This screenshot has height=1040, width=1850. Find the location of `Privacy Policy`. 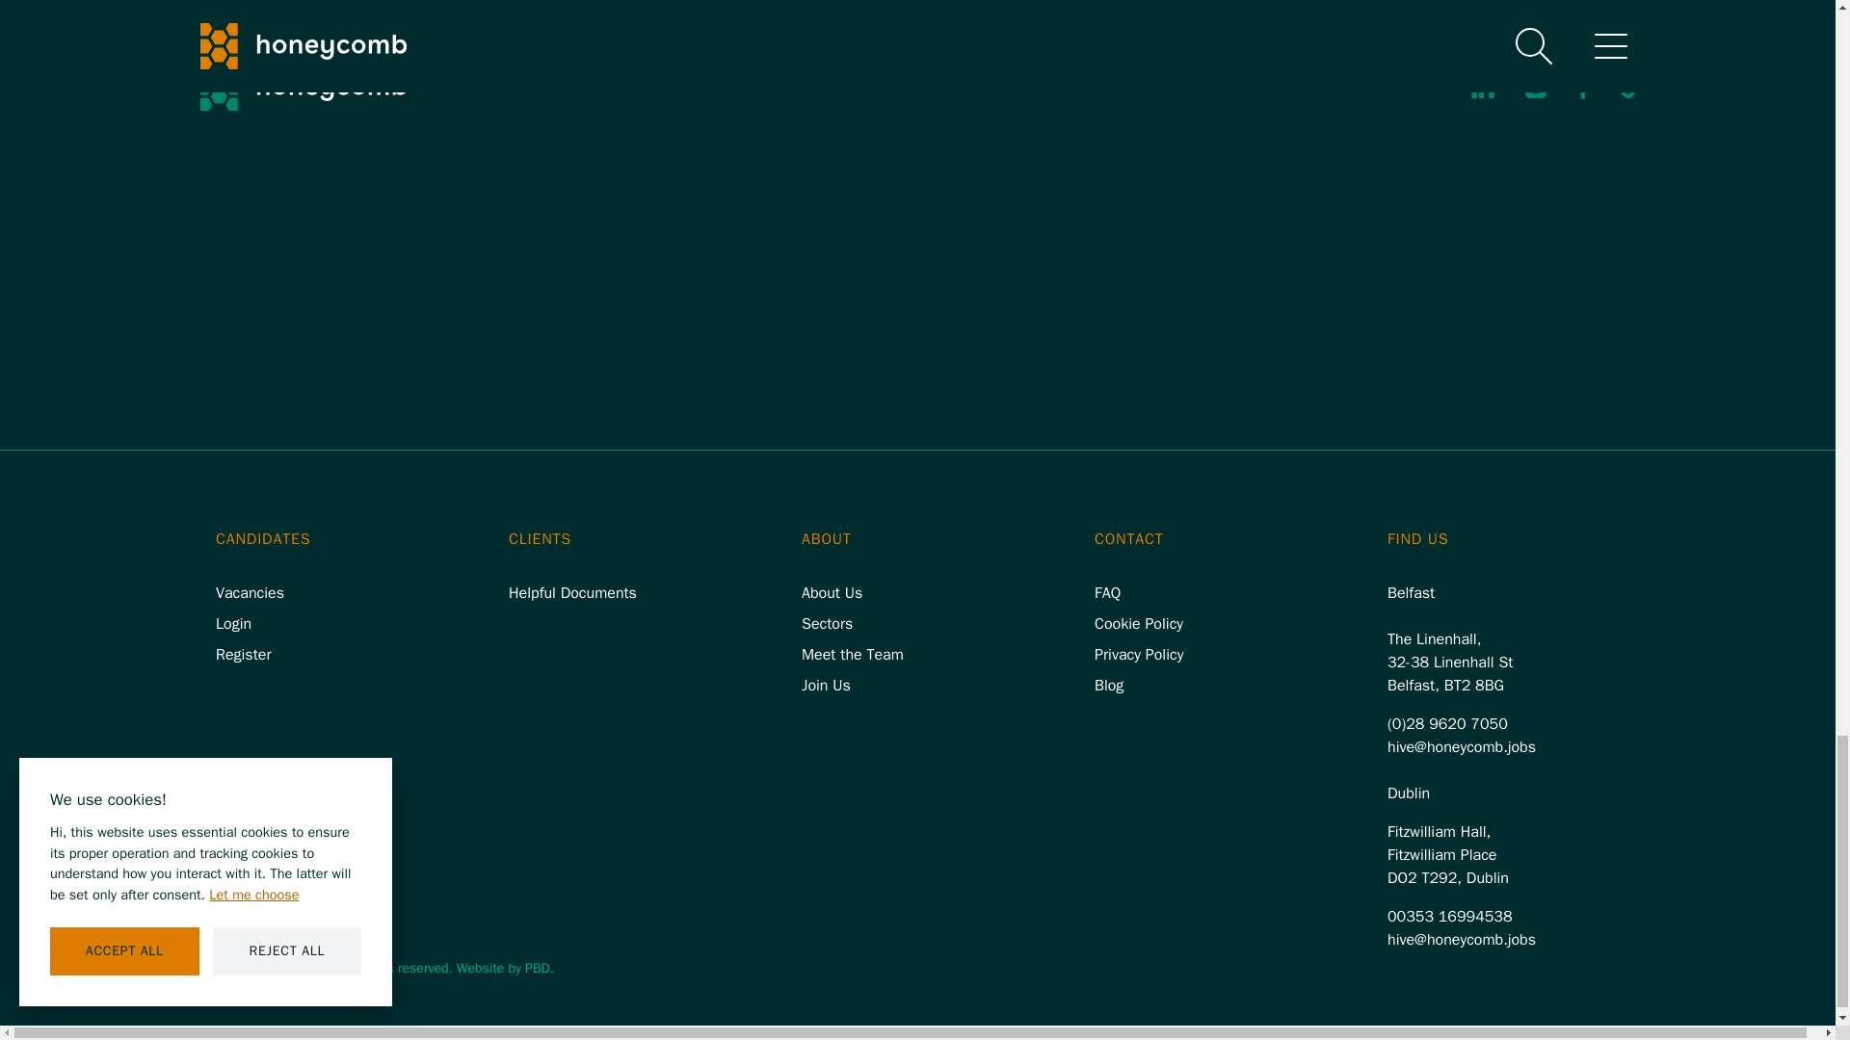

Privacy Policy is located at coordinates (1139, 655).